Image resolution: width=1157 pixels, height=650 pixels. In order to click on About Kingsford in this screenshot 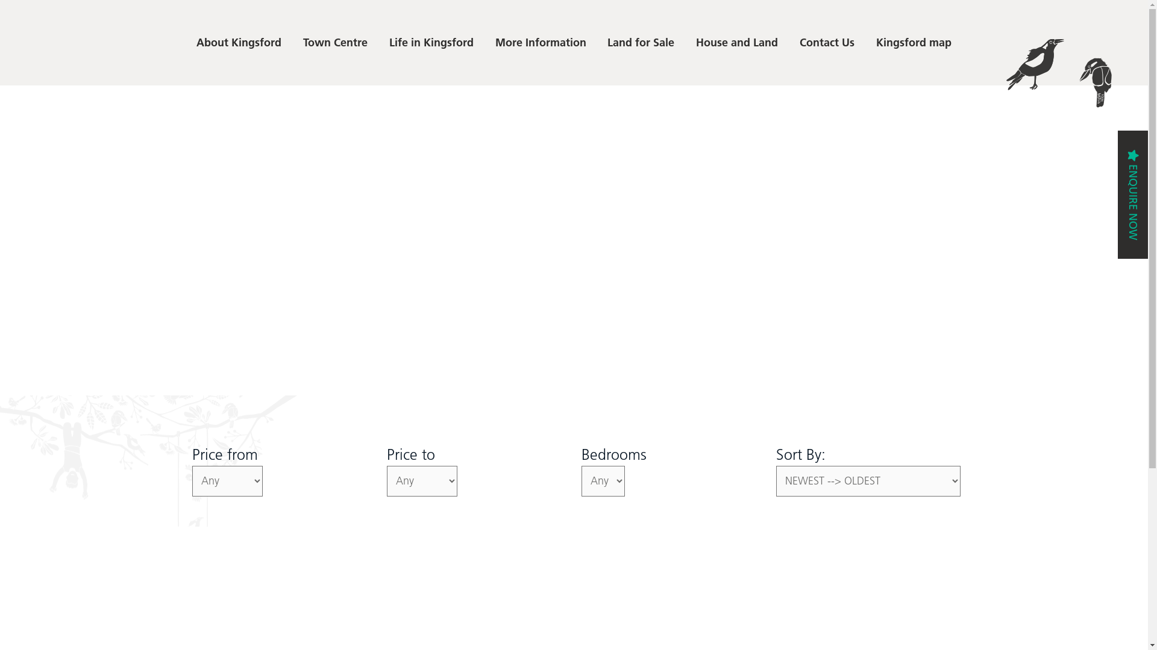, I will do `click(239, 43)`.